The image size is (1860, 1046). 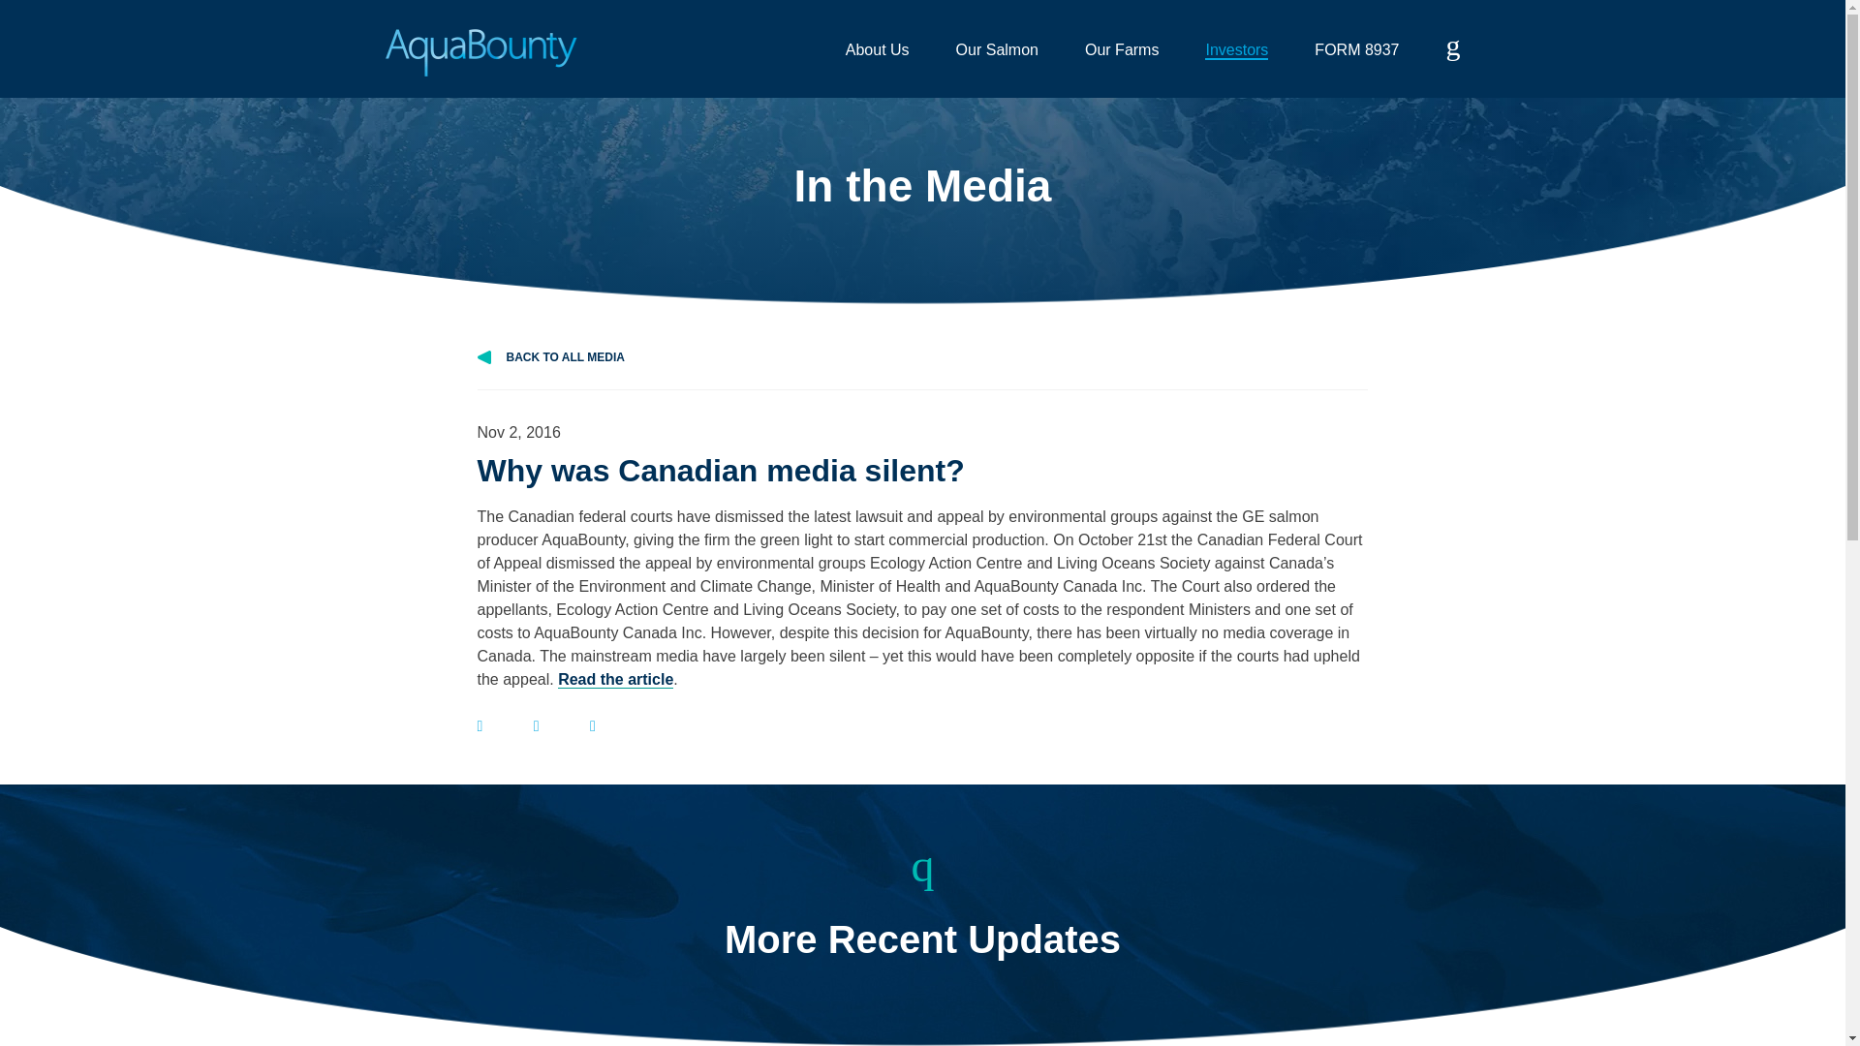 What do you see at coordinates (878, 50) in the screenshot?
I see `About Us` at bounding box center [878, 50].